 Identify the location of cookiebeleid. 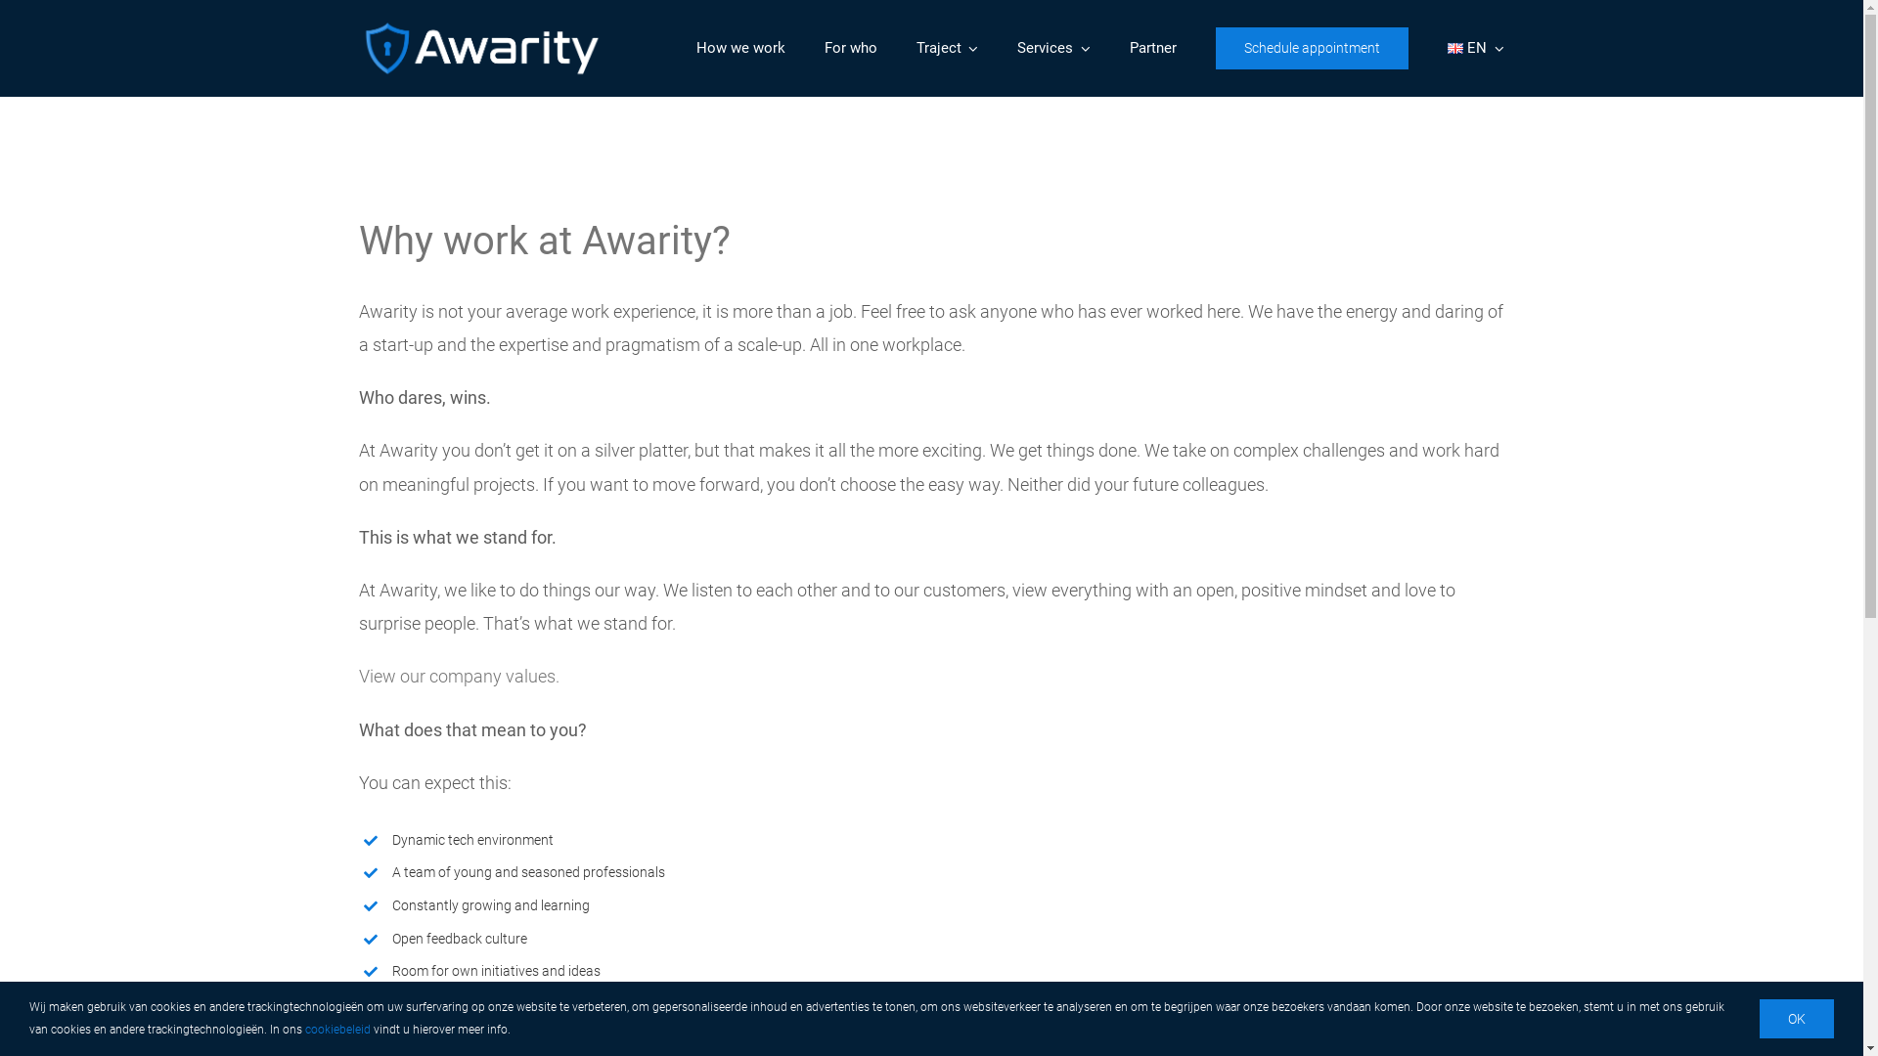
(338, 1030).